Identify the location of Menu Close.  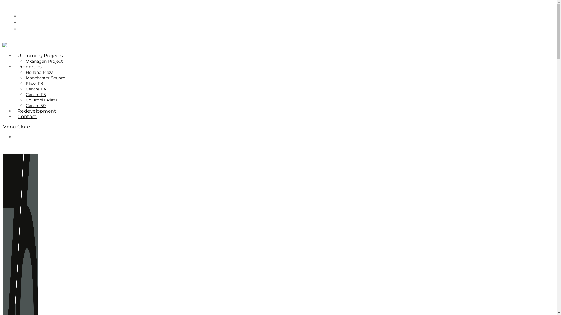
(16, 127).